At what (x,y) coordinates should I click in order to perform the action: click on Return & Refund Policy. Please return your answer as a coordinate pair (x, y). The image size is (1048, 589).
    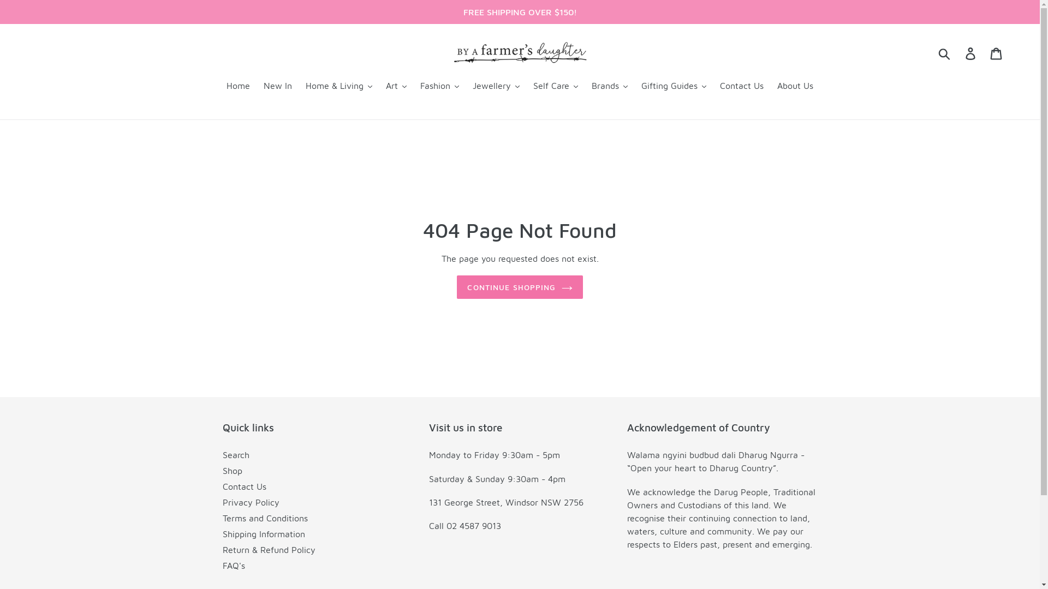
    Looking at the image, I should click on (269, 550).